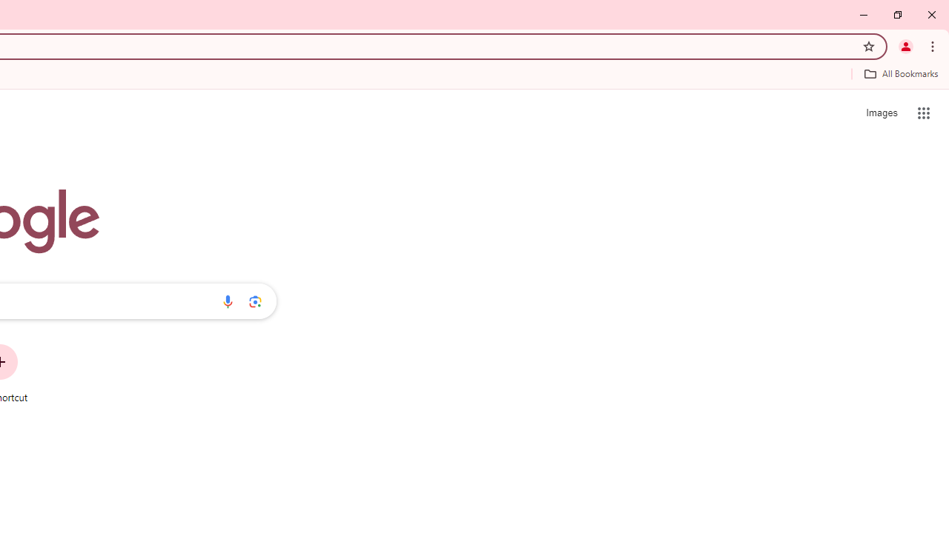  Describe the element at coordinates (881, 113) in the screenshot. I see `Search for Images ` at that location.